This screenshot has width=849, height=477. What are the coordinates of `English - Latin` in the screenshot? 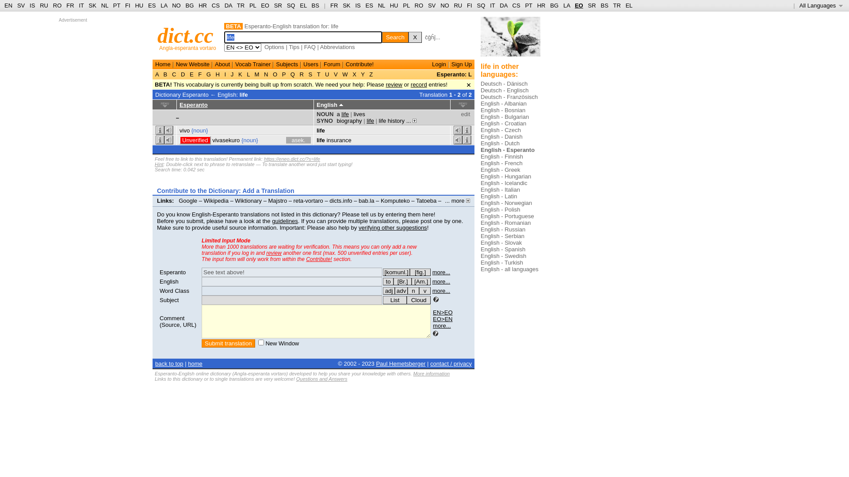 It's located at (499, 196).